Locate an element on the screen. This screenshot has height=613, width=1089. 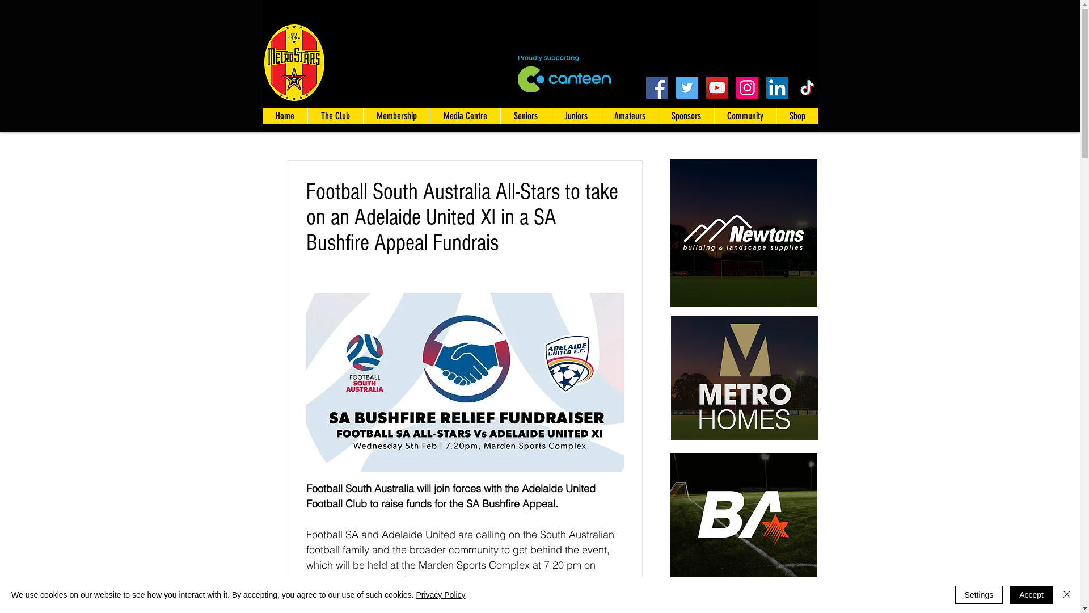
Amateurs is located at coordinates (629, 116).